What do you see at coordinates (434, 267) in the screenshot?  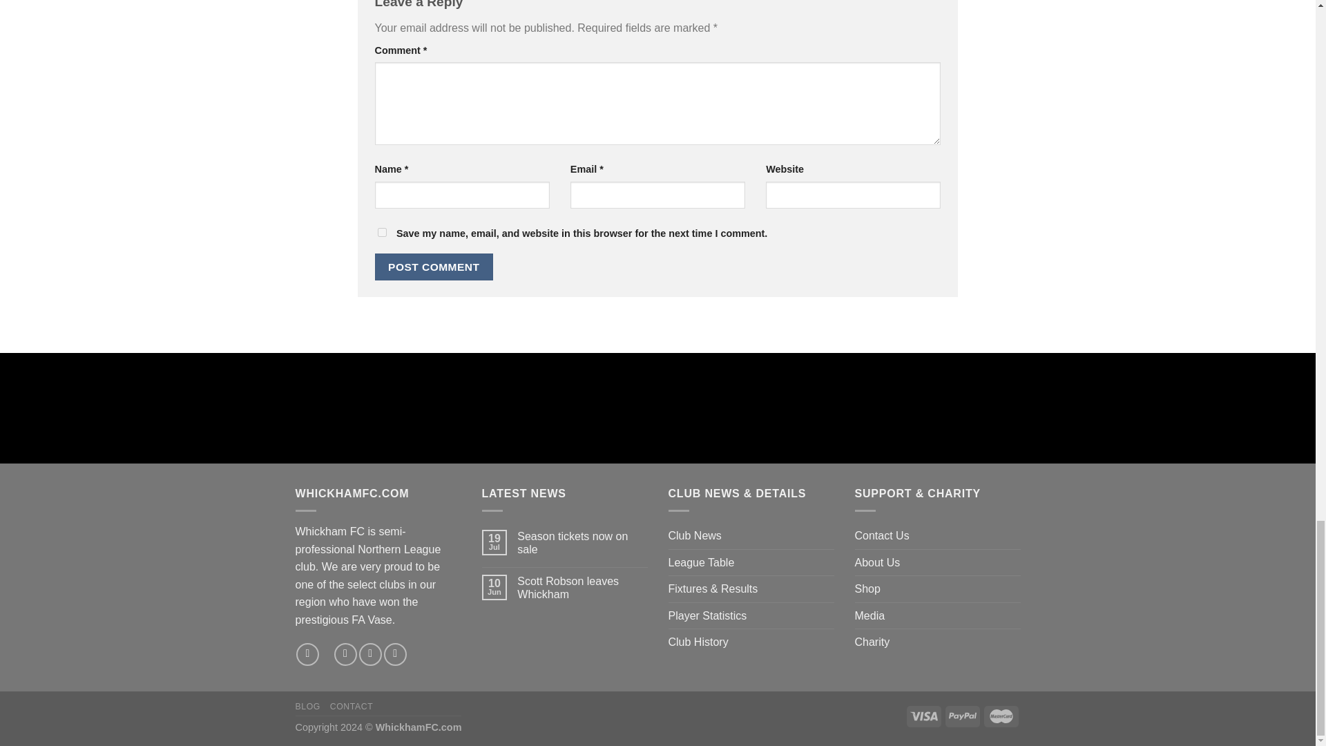 I see `Post Comment` at bounding box center [434, 267].